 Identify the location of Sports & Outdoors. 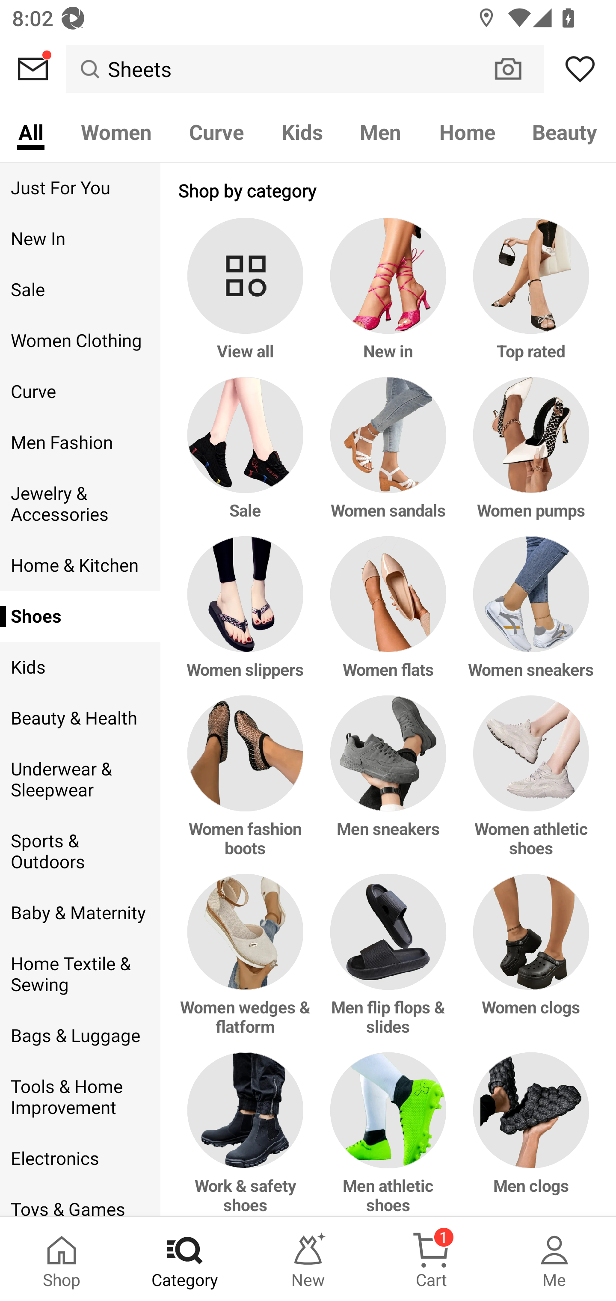
(80, 852).